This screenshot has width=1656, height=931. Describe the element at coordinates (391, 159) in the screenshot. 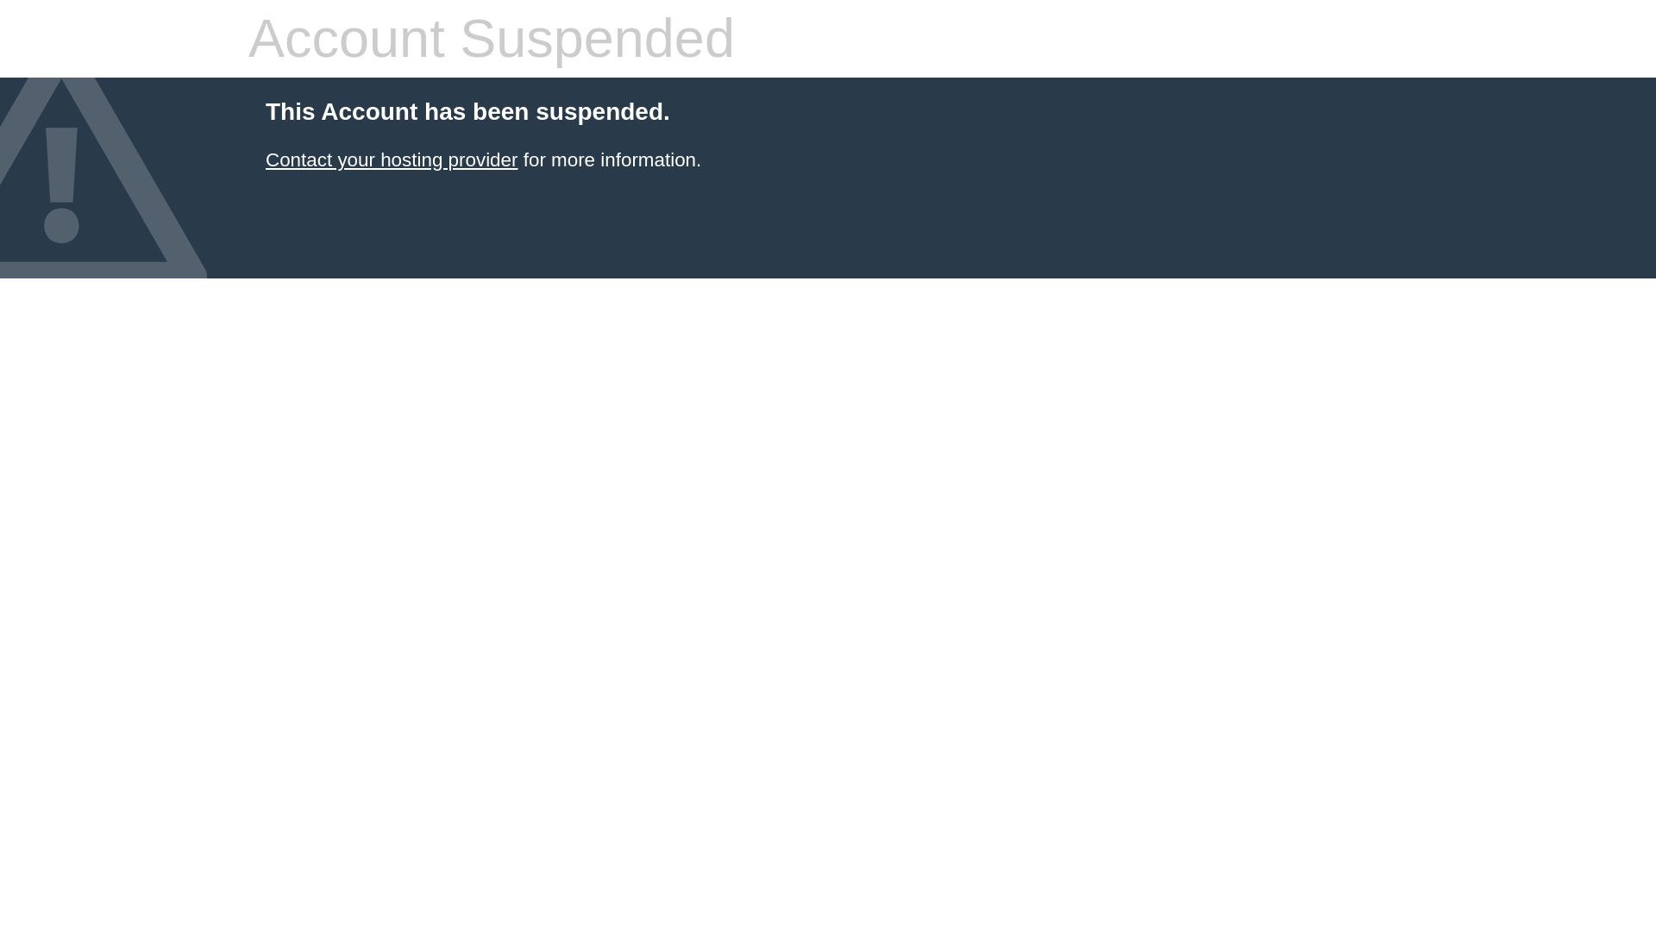

I see `Contact your hosting provider` at that location.